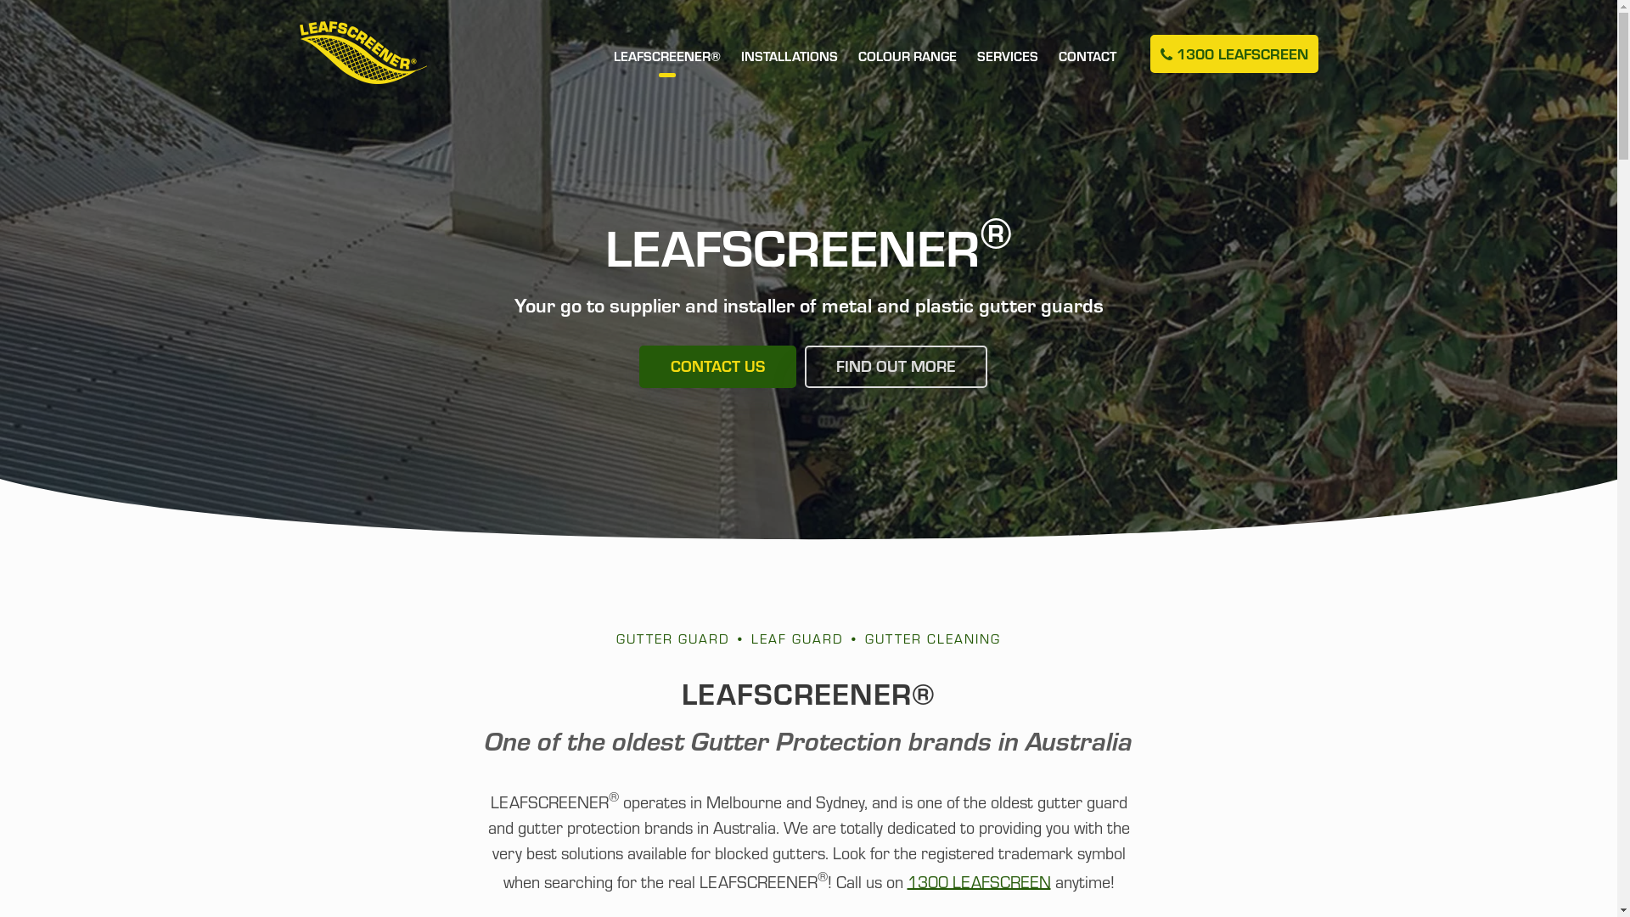  What do you see at coordinates (717, 367) in the screenshot?
I see `CONTACT US` at bounding box center [717, 367].